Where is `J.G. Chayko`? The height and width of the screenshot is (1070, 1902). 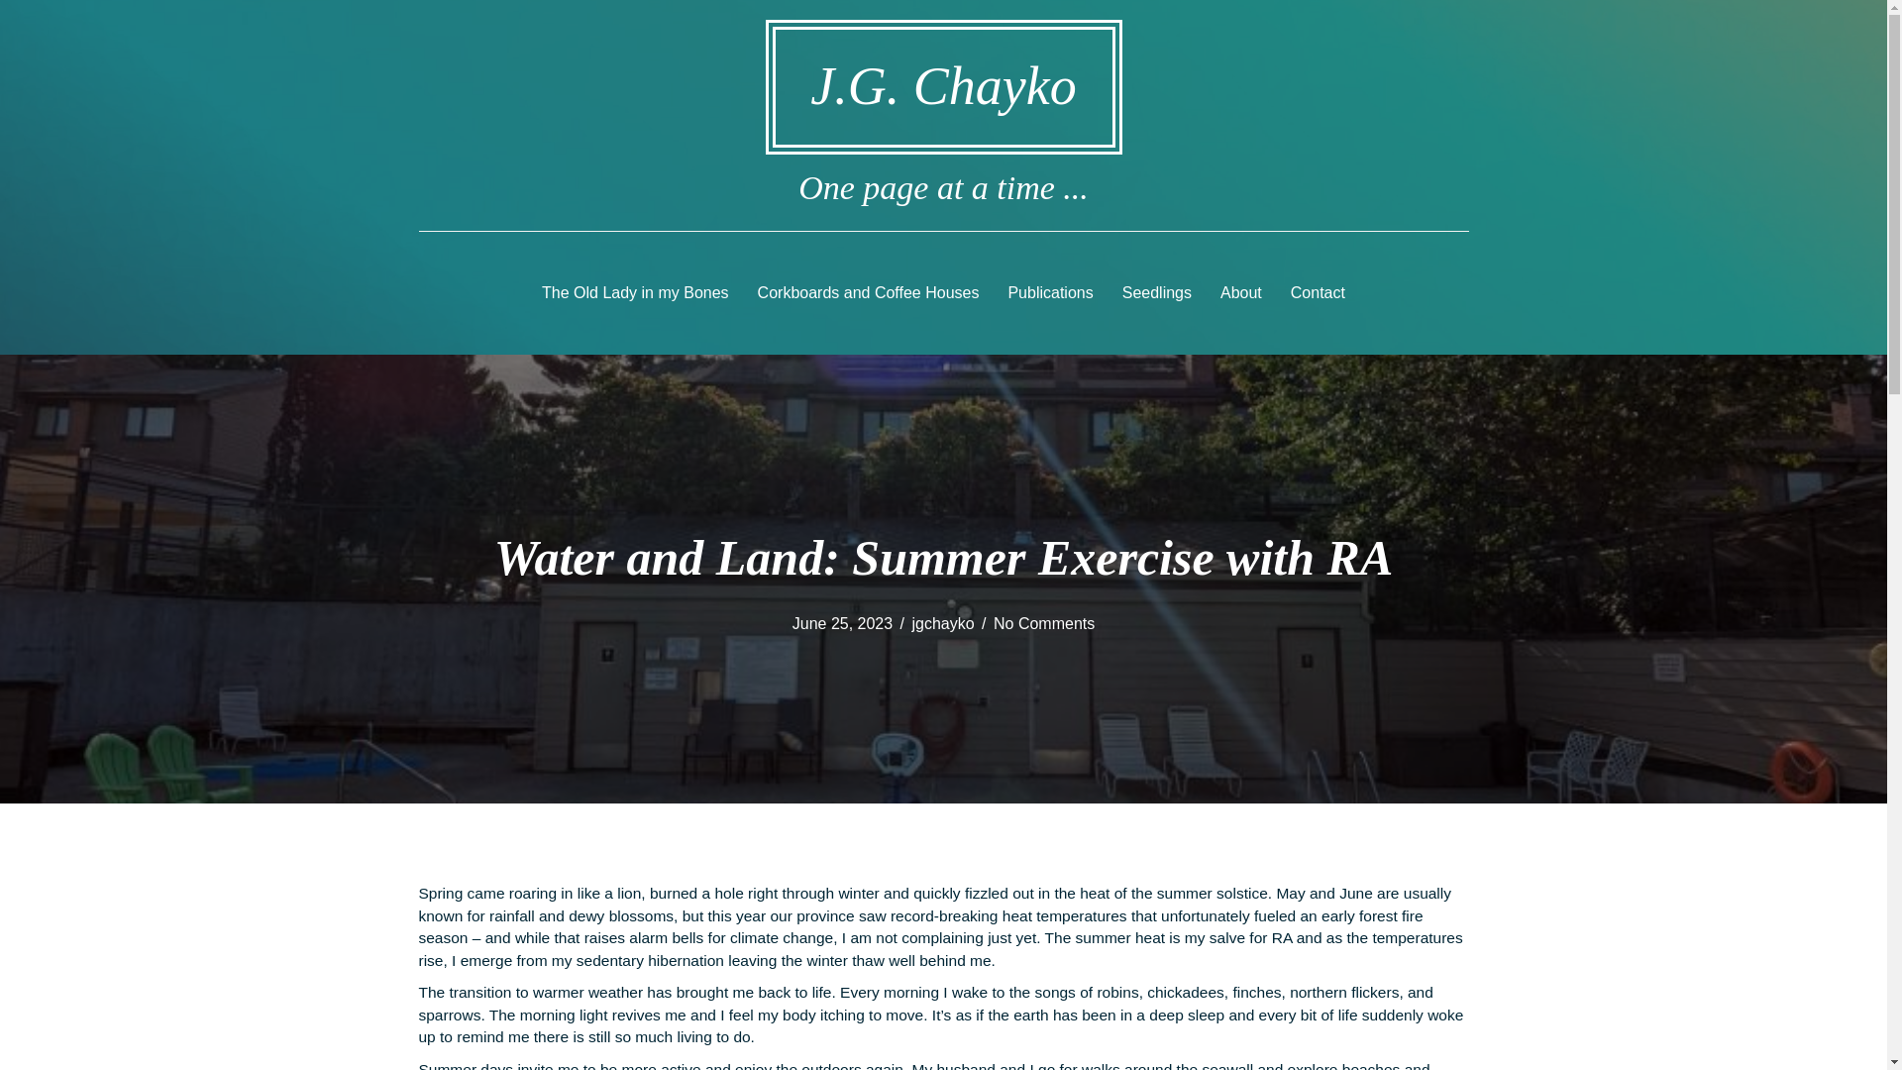
J.G. Chayko is located at coordinates (943, 85).